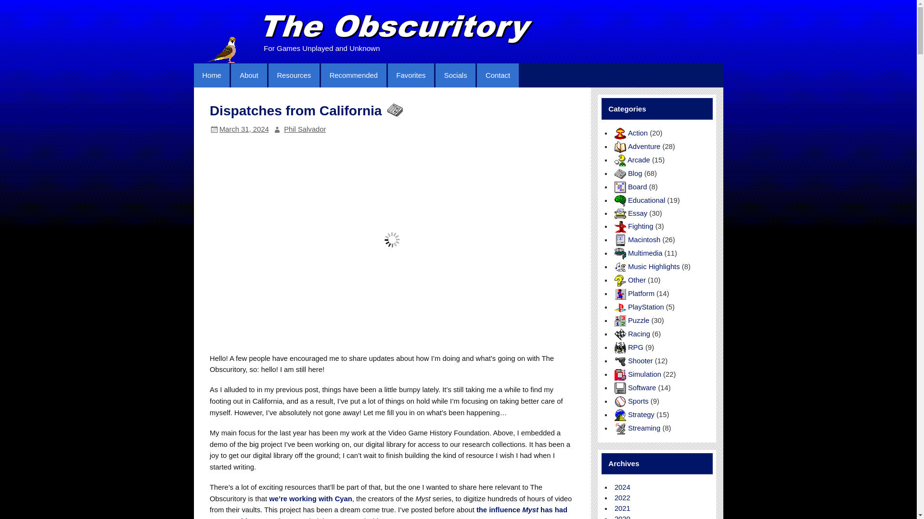  Describe the element at coordinates (394, 110) in the screenshot. I see `Blog` at that location.